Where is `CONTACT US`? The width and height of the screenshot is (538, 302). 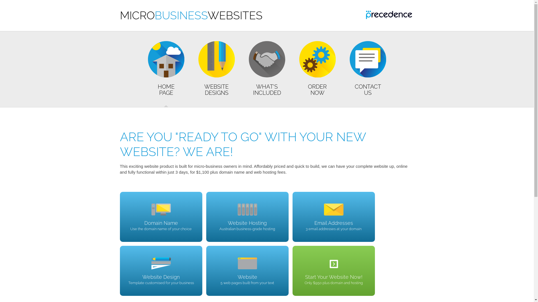 CONTACT US is located at coordinates (368, 72).